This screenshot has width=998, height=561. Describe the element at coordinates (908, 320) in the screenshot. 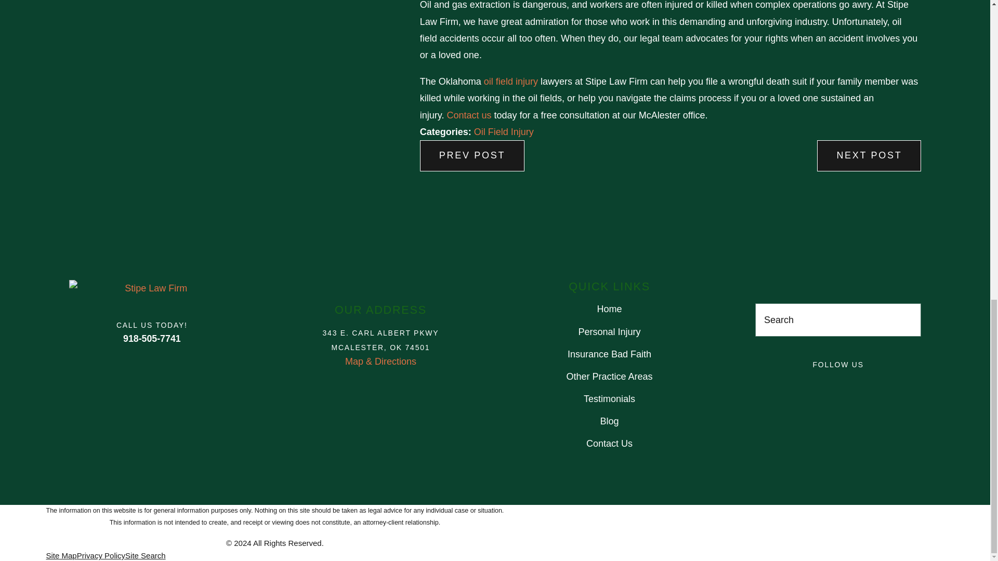

I see `Search Our Site` at that location.